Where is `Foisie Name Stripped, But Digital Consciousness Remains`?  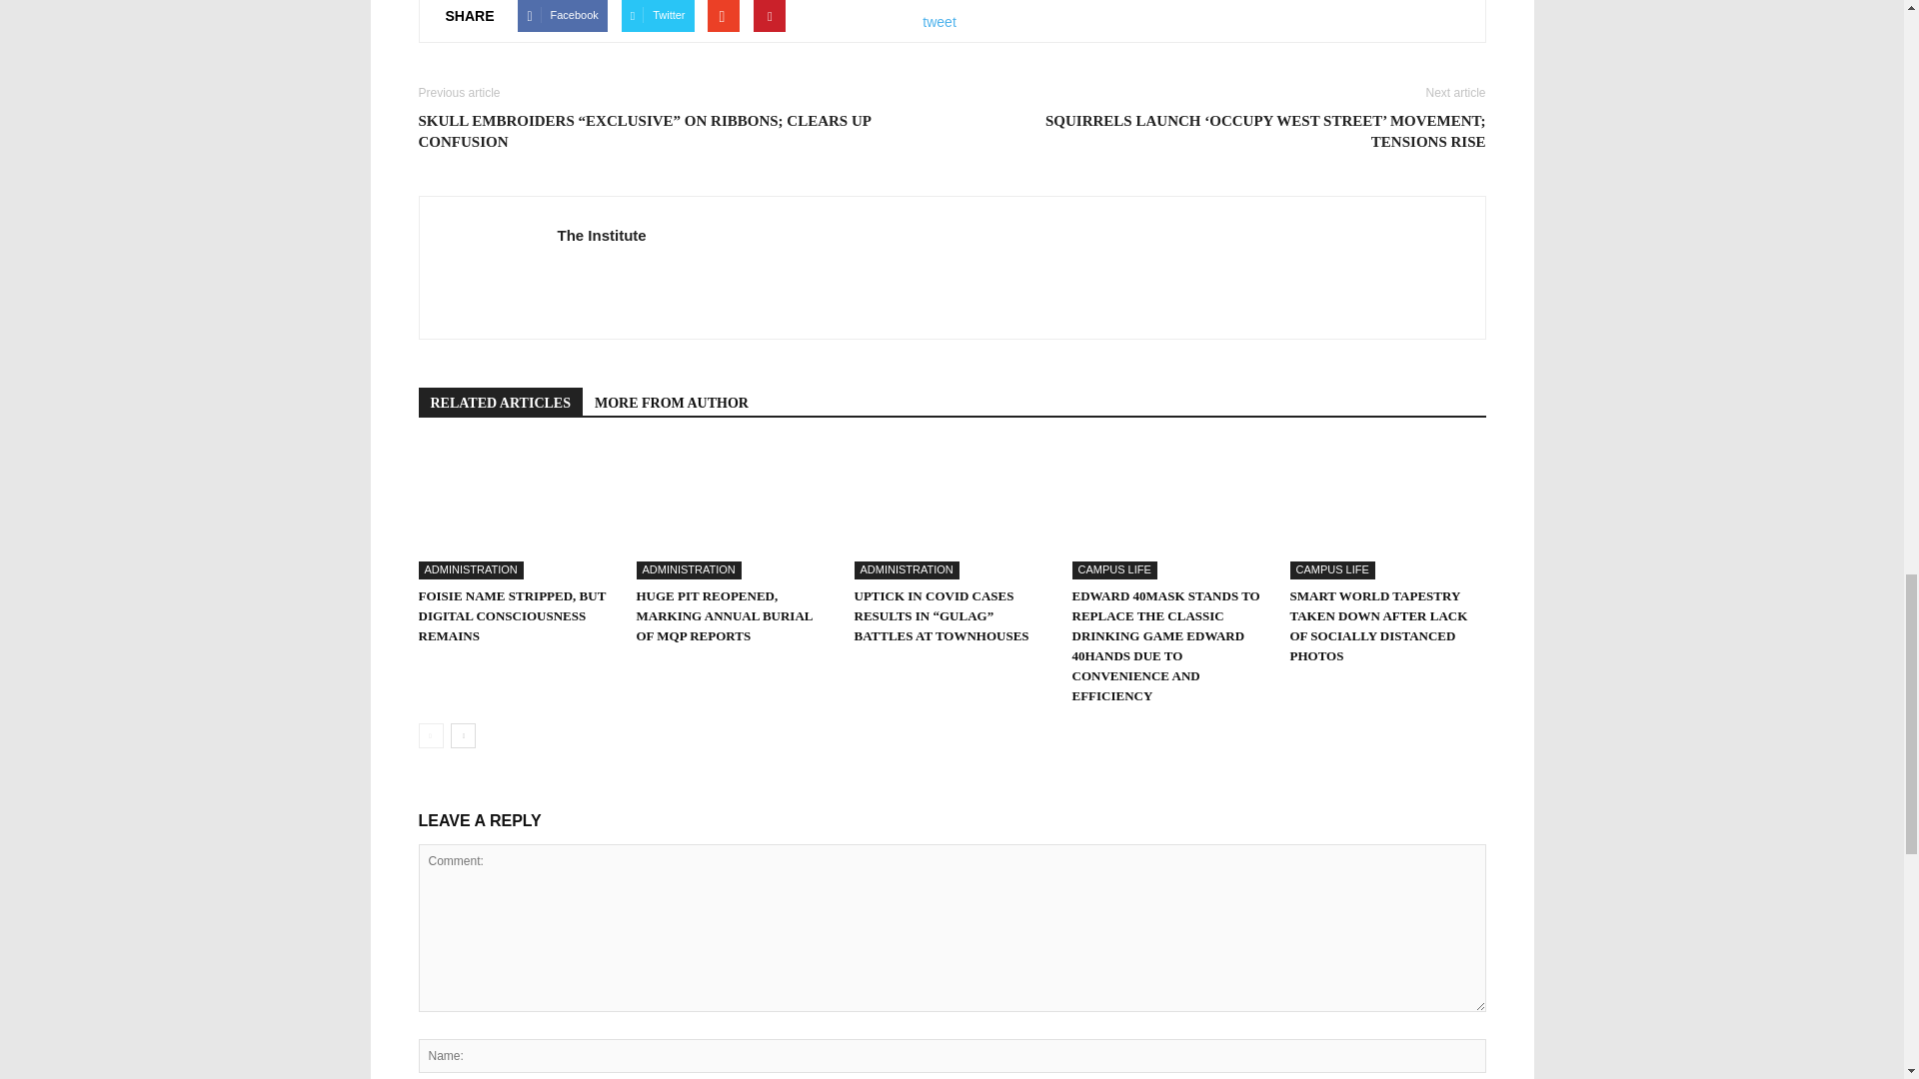 Foisie Name Stripped, But Digital Consciousness Remains is located at coordinates (516, 512).